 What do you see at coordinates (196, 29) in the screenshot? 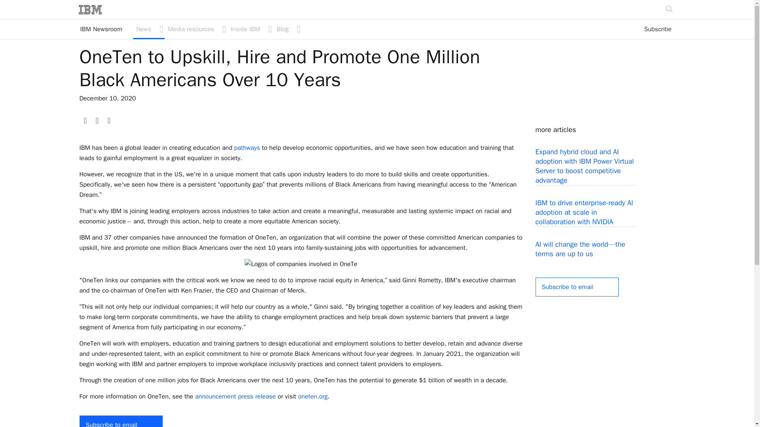
I see `Media resources` at bounding box center [196, 29].